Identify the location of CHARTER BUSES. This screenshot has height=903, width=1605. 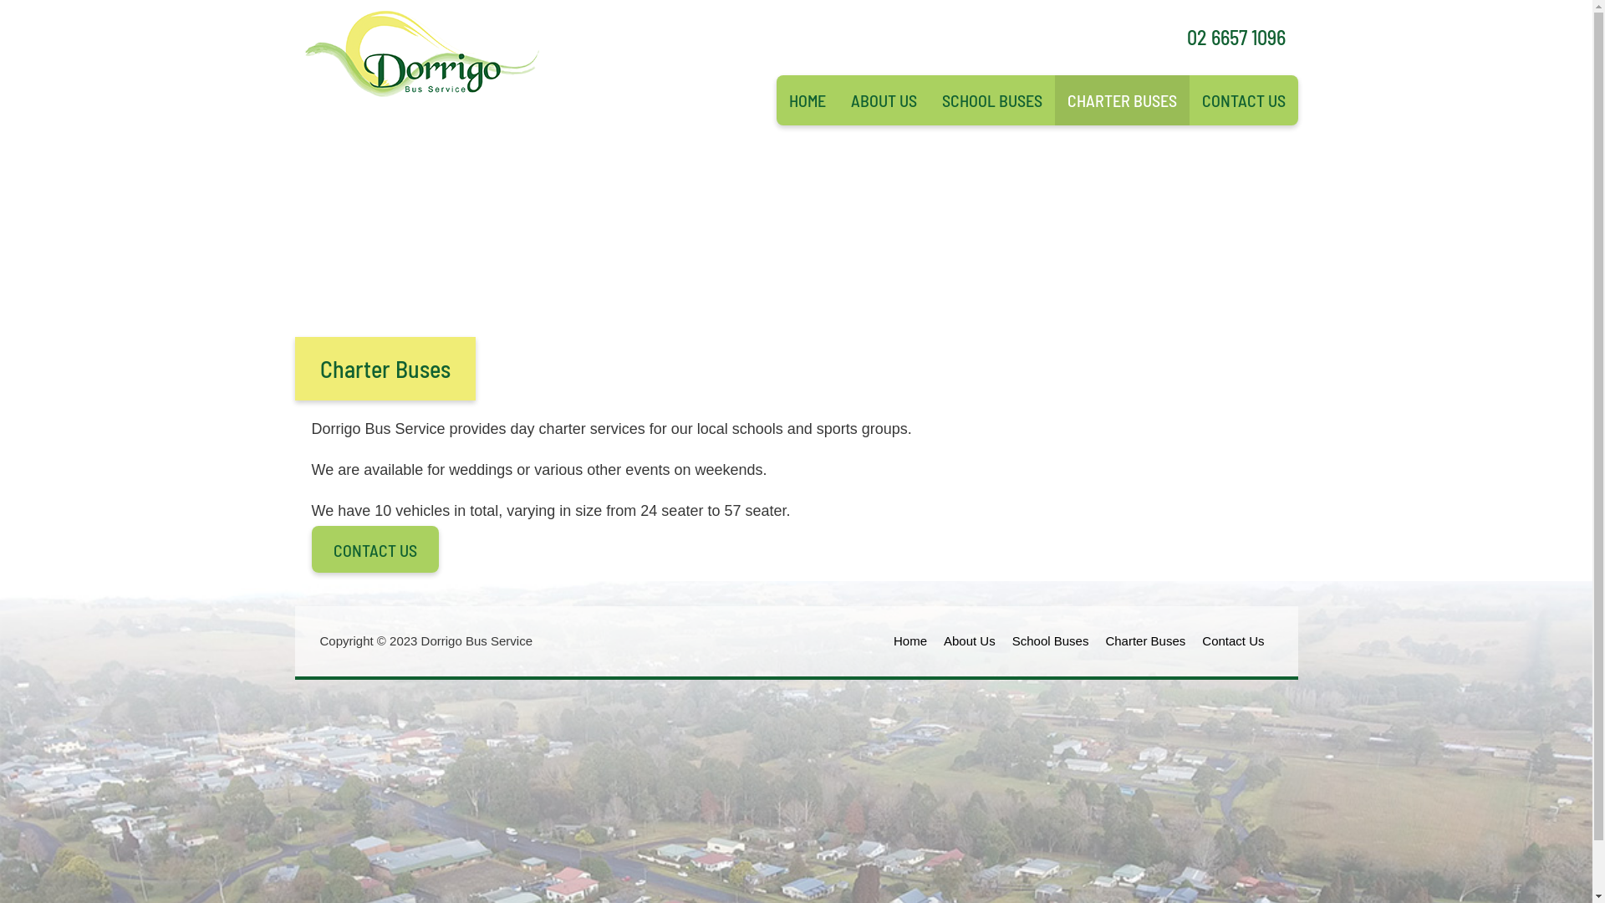
(1122, 100).